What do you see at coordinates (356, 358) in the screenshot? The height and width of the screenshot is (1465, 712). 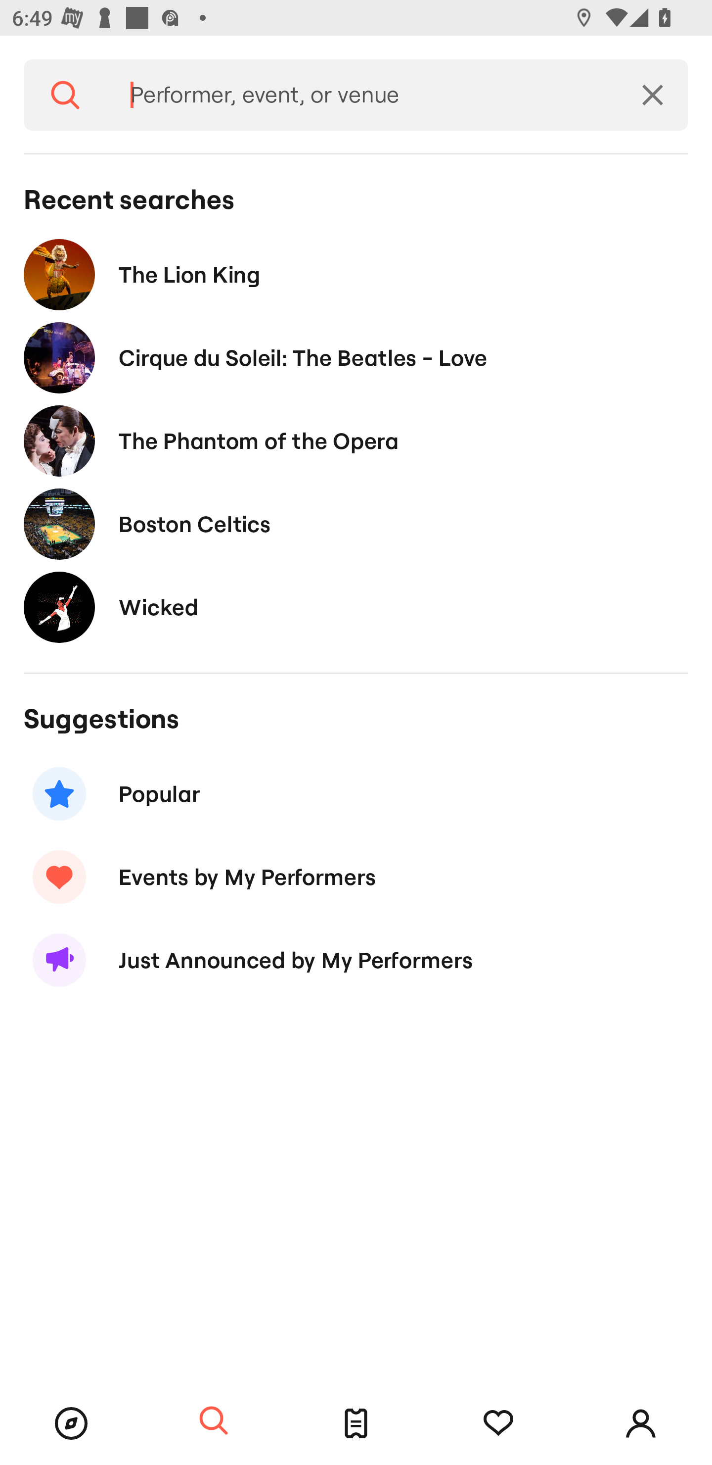 I see `Cirque du Soleil: The Beatles - Love` at bounding box center [356, 358].